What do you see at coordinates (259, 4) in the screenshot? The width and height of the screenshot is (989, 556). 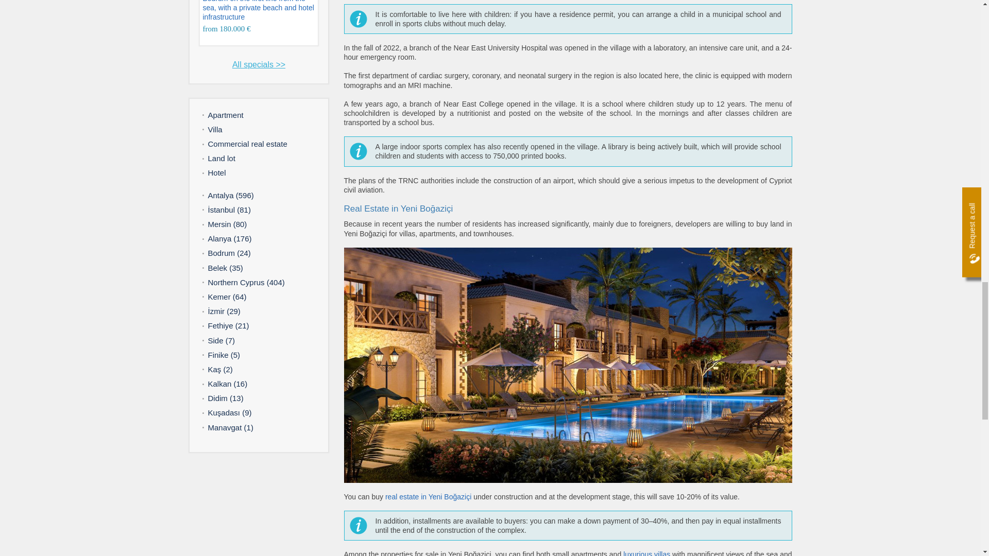 I see `property turkey` at bounding box center [259, 4].